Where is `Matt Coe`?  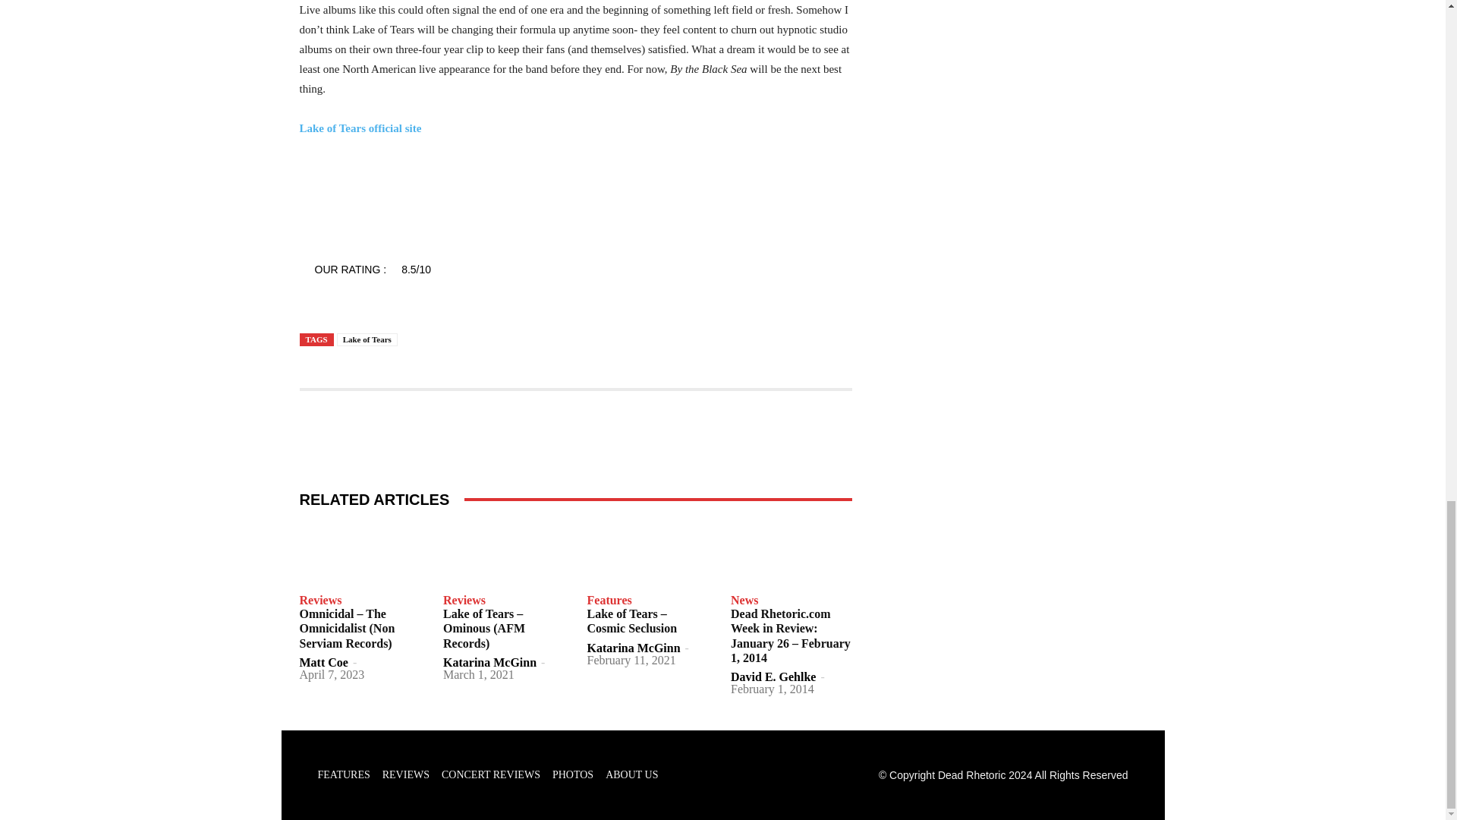
Matt Coe is located at coordinates (323, 662).